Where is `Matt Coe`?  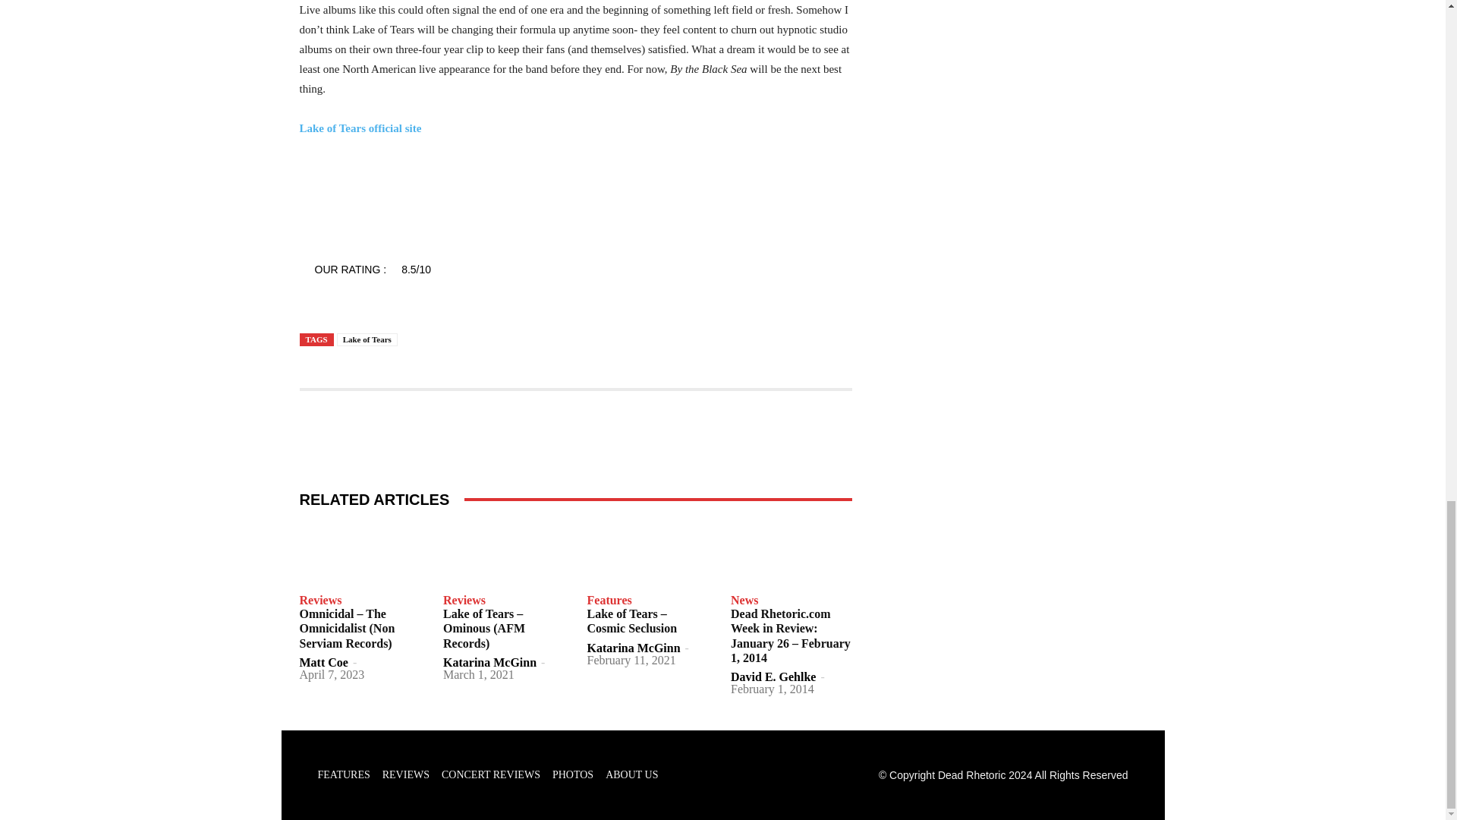
Matt Coe is located at coordinates (323, 662).